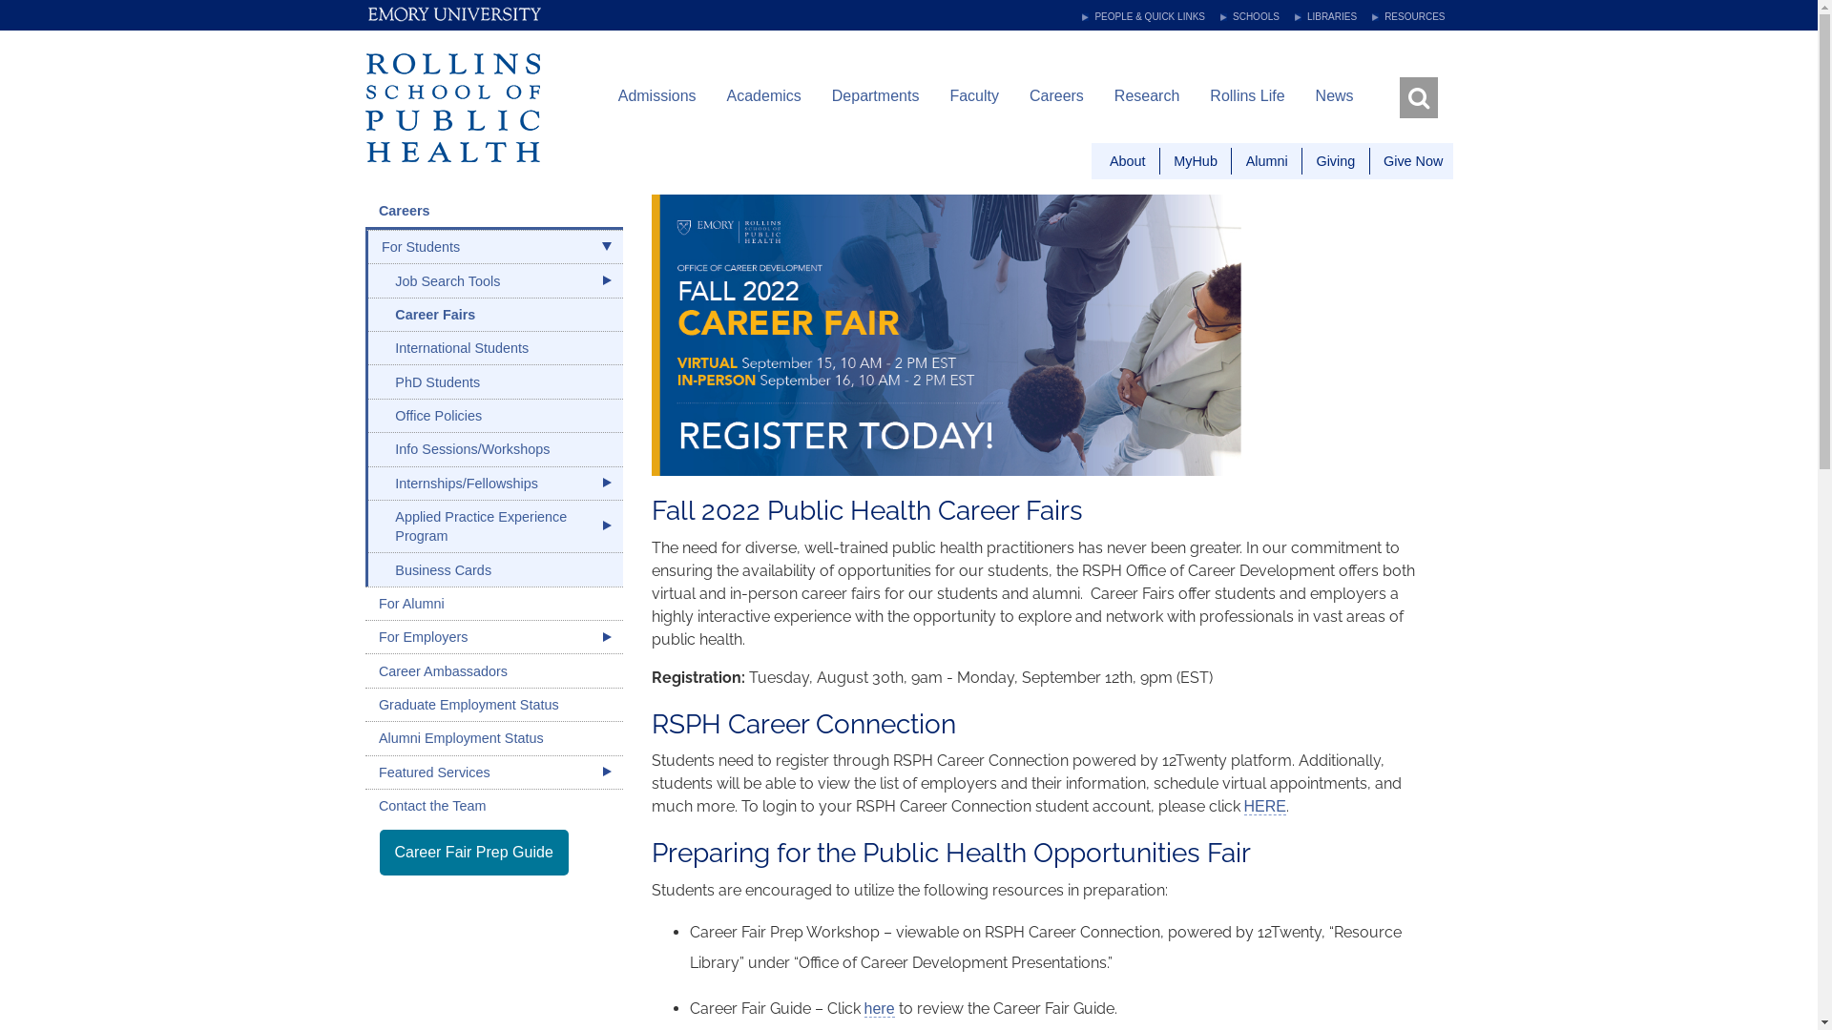 The height and width of the screenshot is (1030, 1832). What do you see at coordinates (496, 280) in the screenshot?
I see `Job Search Tools` at bounding box center [496, 280].